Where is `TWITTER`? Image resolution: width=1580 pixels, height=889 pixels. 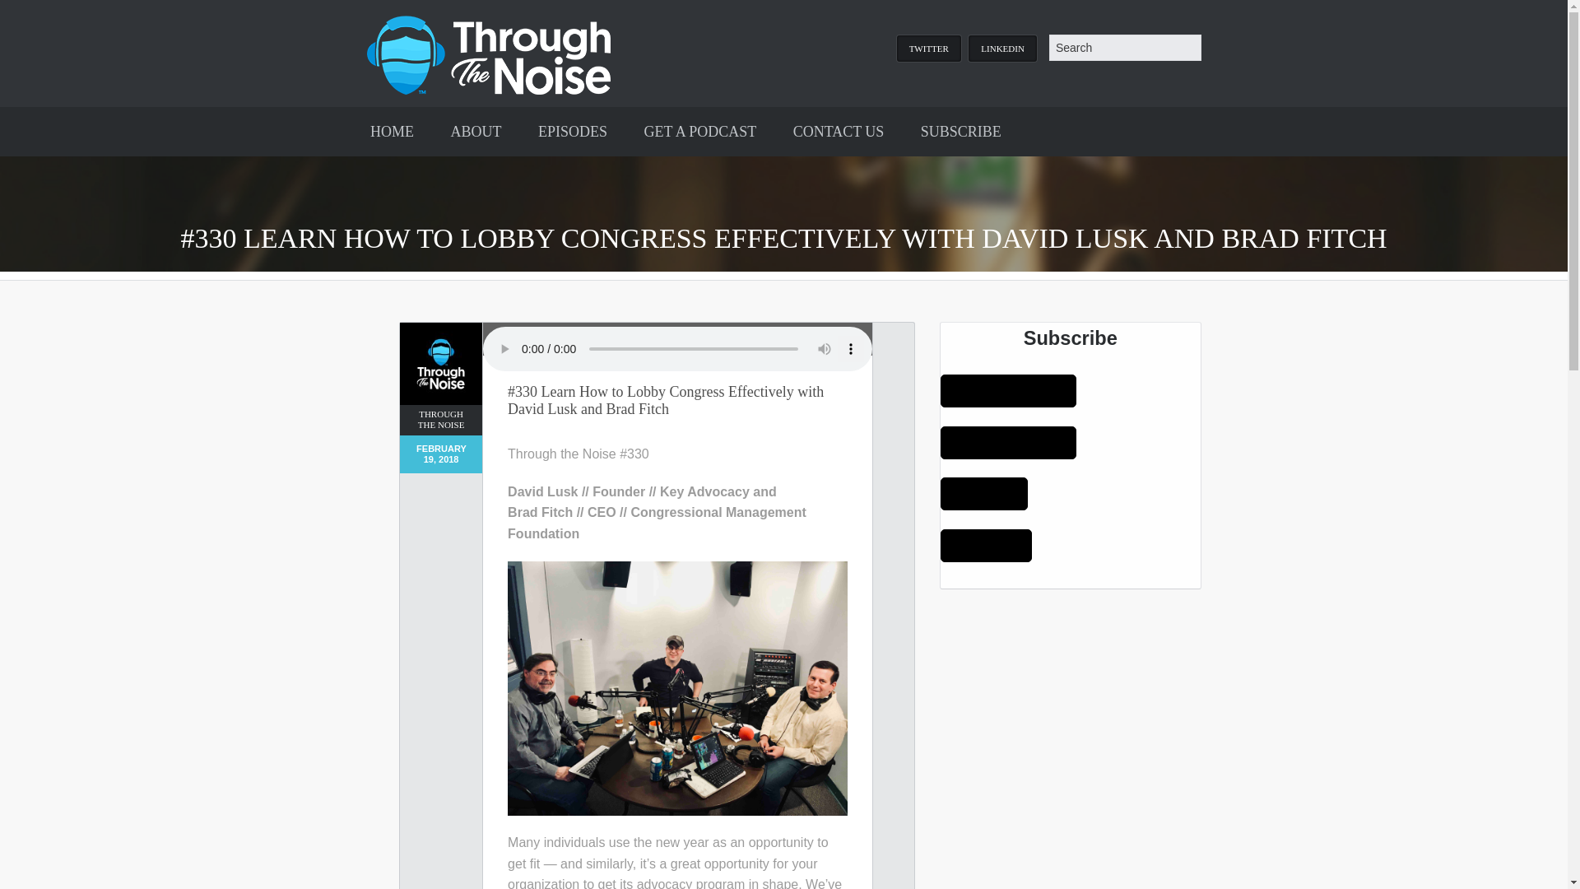
TWITTER is located at coordinates (928, 48).